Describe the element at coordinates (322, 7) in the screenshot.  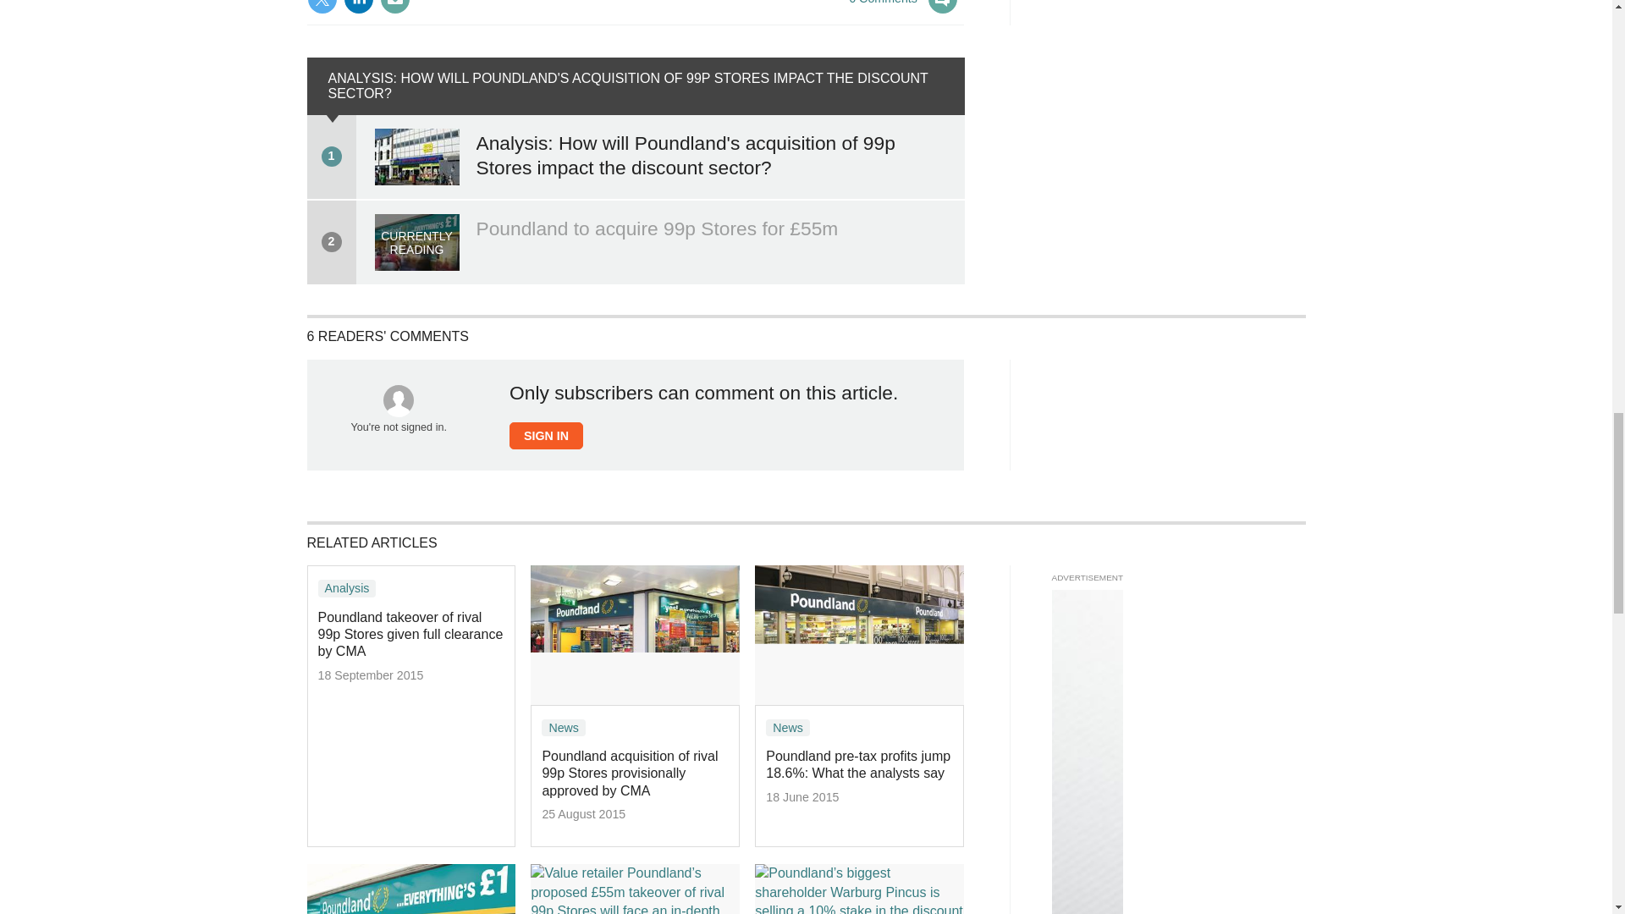
I see `Share this on Twitter` at that location.